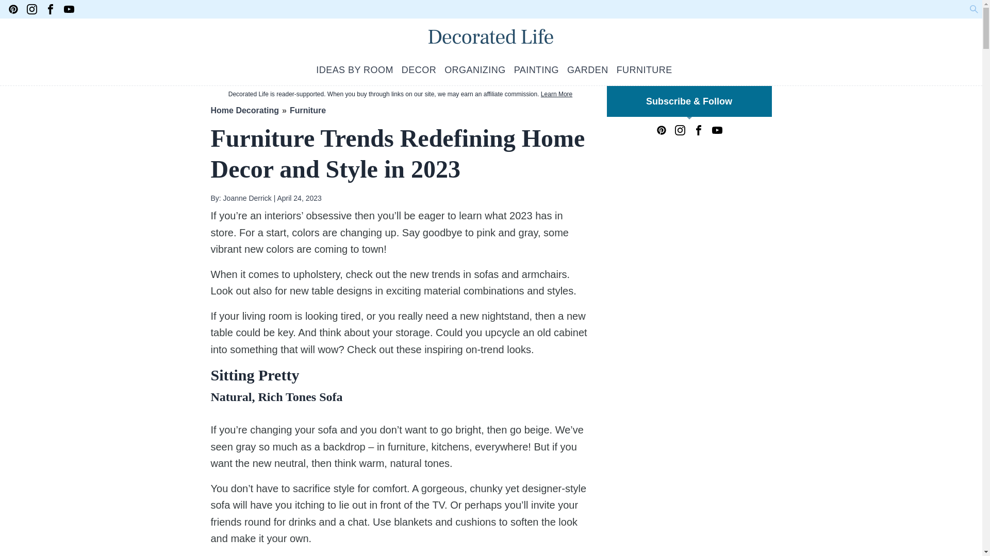  What do you see at coordinates (680, 130) in the screenshot?
I see `Instagram` at bounding box center [680, 130].